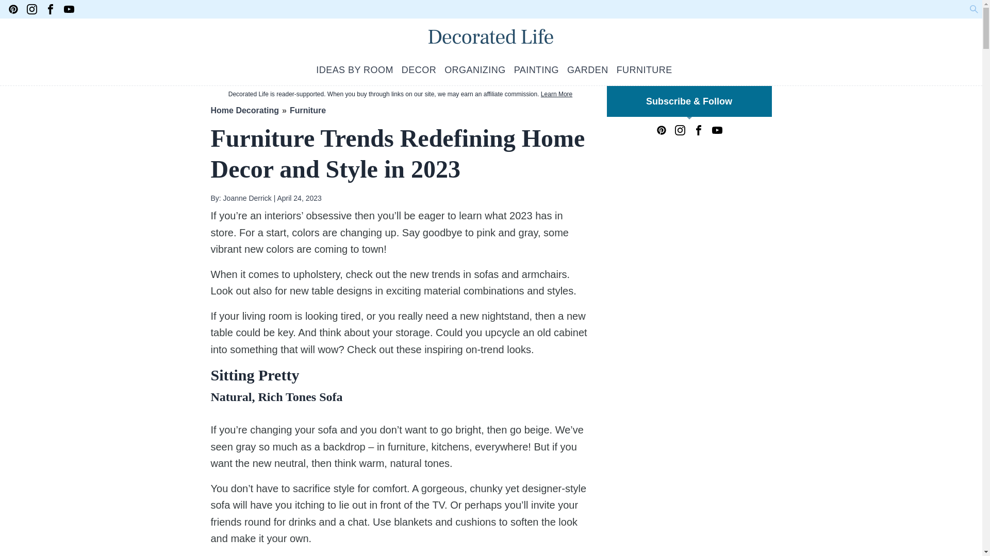  What do you see at coordinates (680, 130) in the screenshot?
I see `Instagram` at bounding box center [680, 130].